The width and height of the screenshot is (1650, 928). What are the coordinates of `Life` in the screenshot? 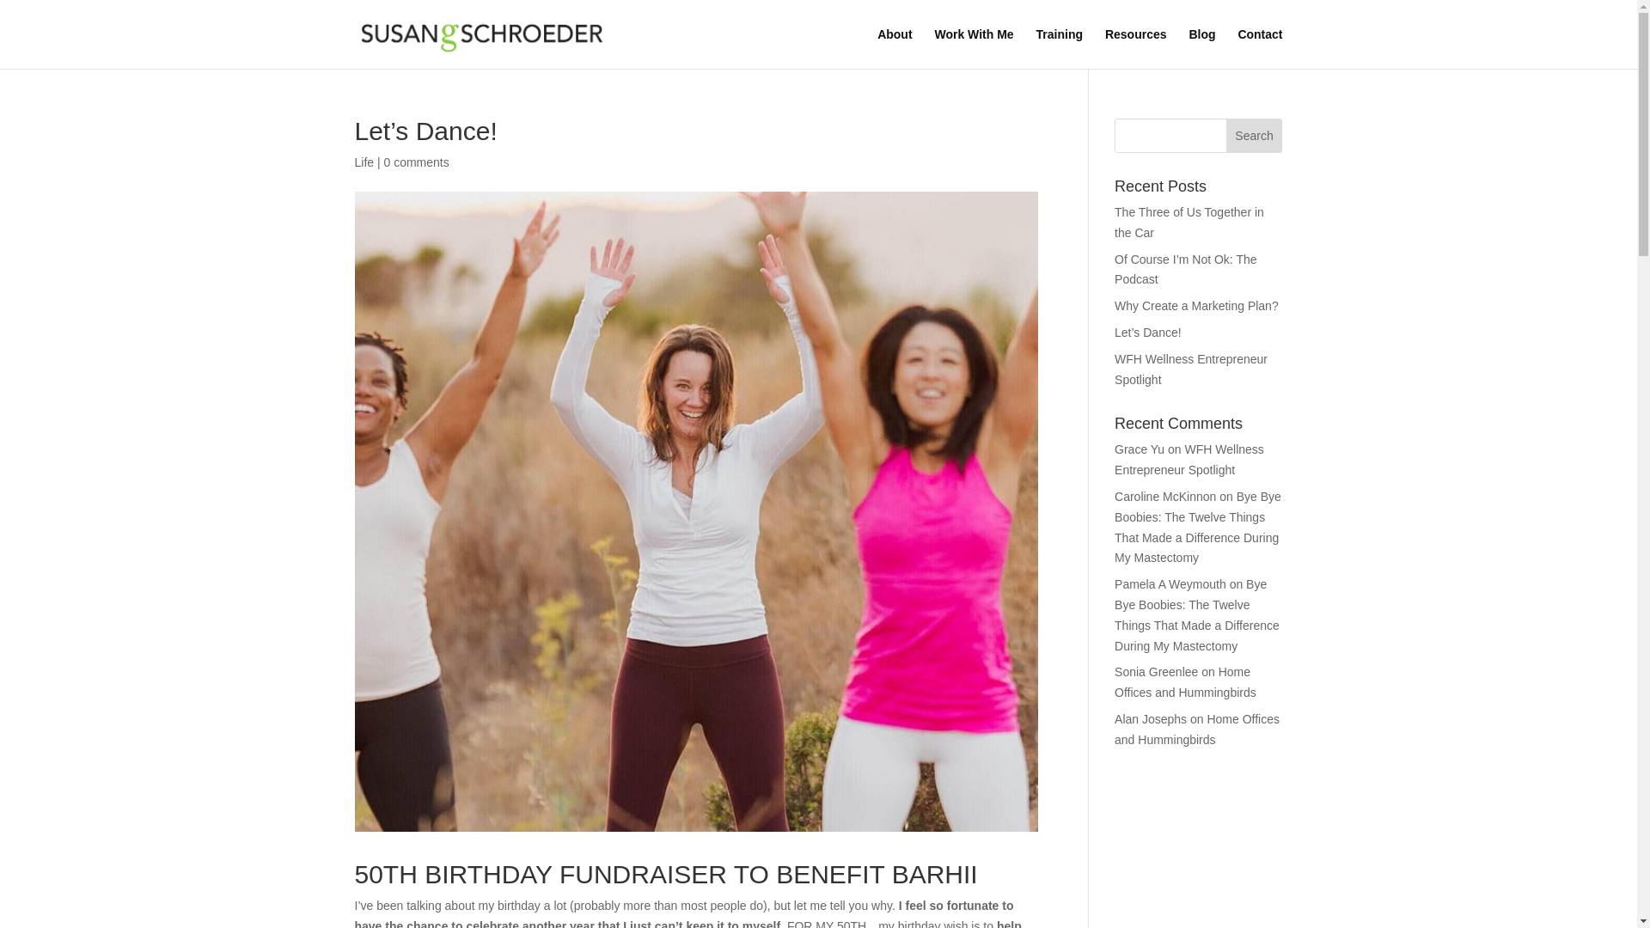 It's located at (364, 162).